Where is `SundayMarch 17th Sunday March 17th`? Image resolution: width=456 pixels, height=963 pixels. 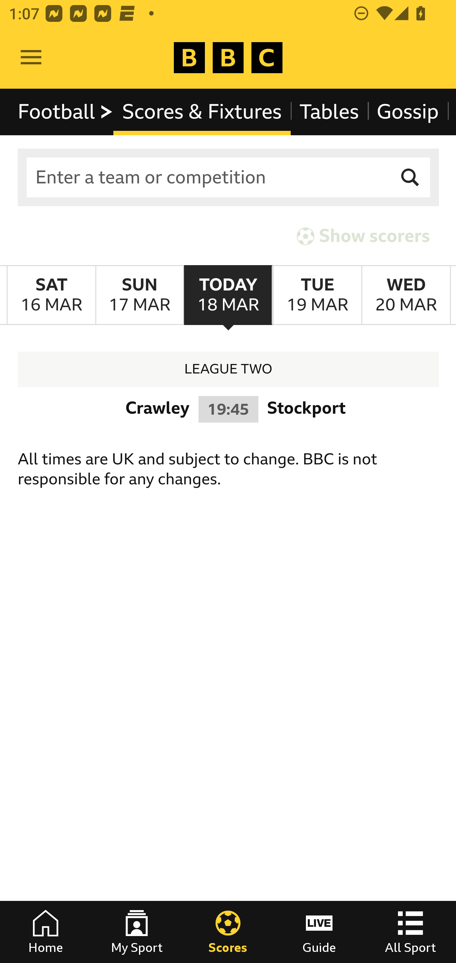 SundayMarch 17th Sunday March 17th is located at coordinates (139, 295).